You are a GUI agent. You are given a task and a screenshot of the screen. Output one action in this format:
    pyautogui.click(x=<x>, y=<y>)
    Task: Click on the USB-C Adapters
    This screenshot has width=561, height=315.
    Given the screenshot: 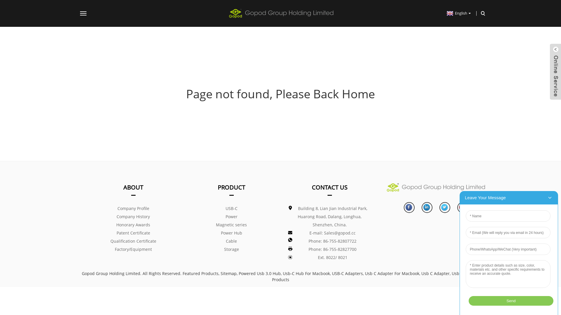 What is the action you would take?
    pyautogui.click(x=347, y=274)
    